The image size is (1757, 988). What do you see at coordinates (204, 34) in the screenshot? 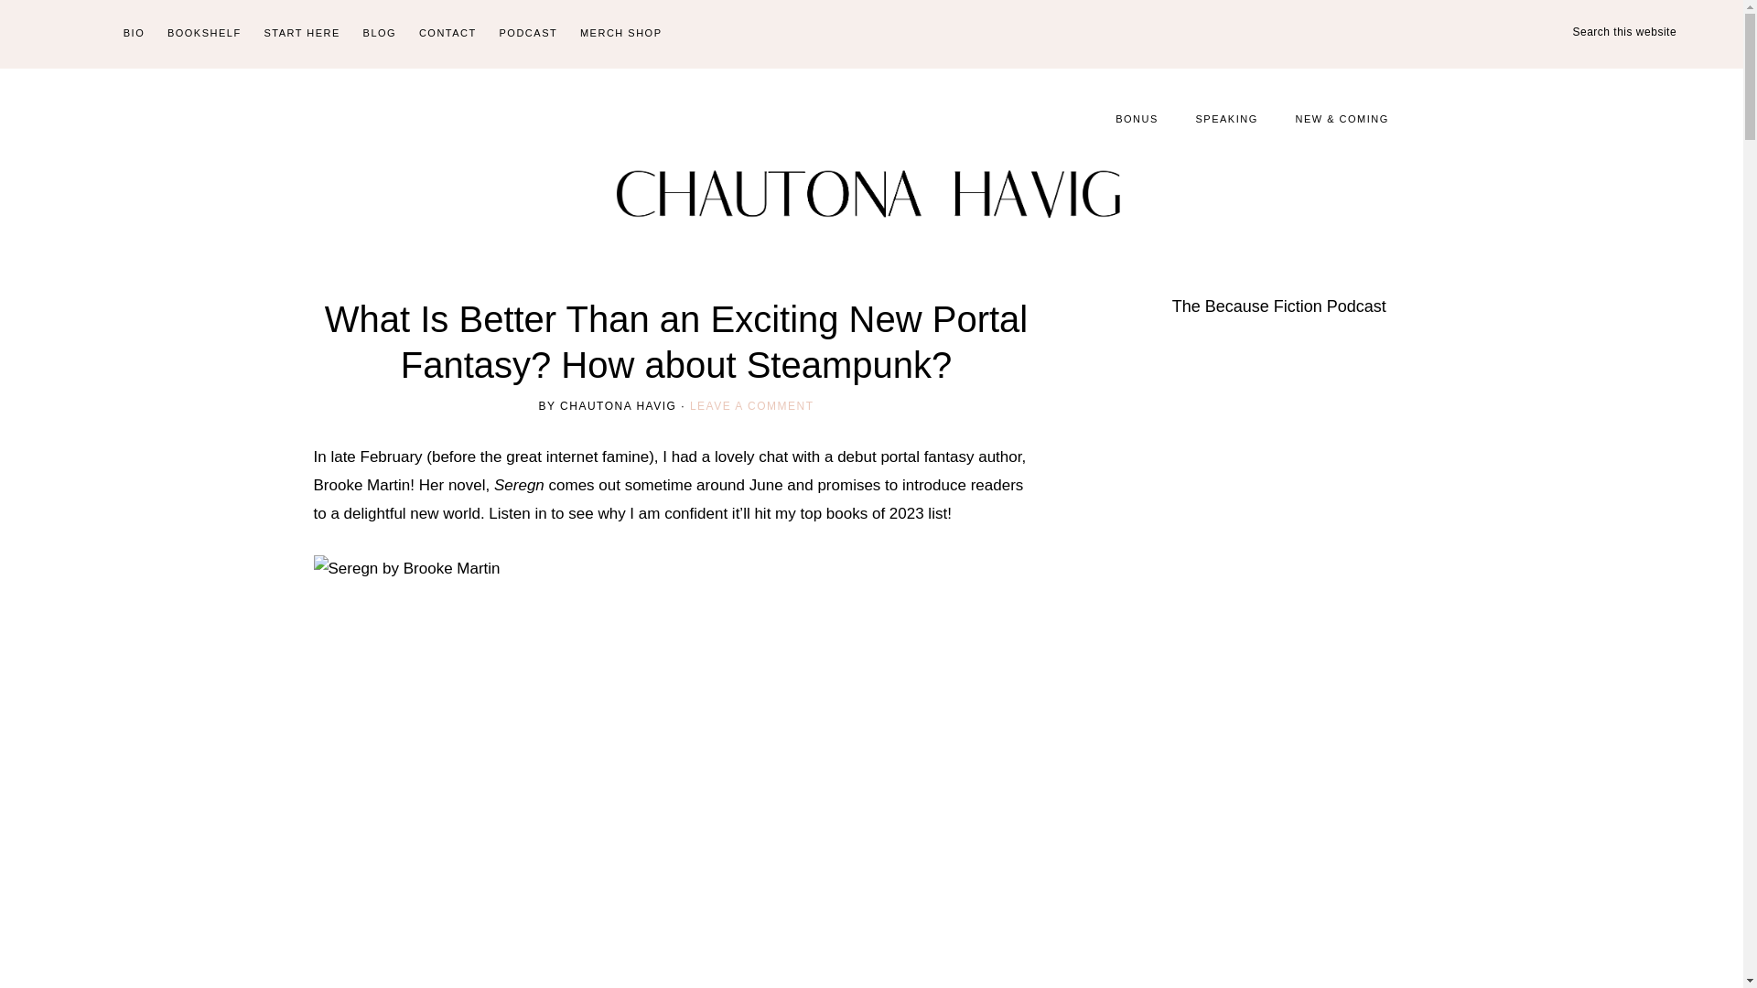
I see `BOOKSHELF` at bounding box center [204, 34].